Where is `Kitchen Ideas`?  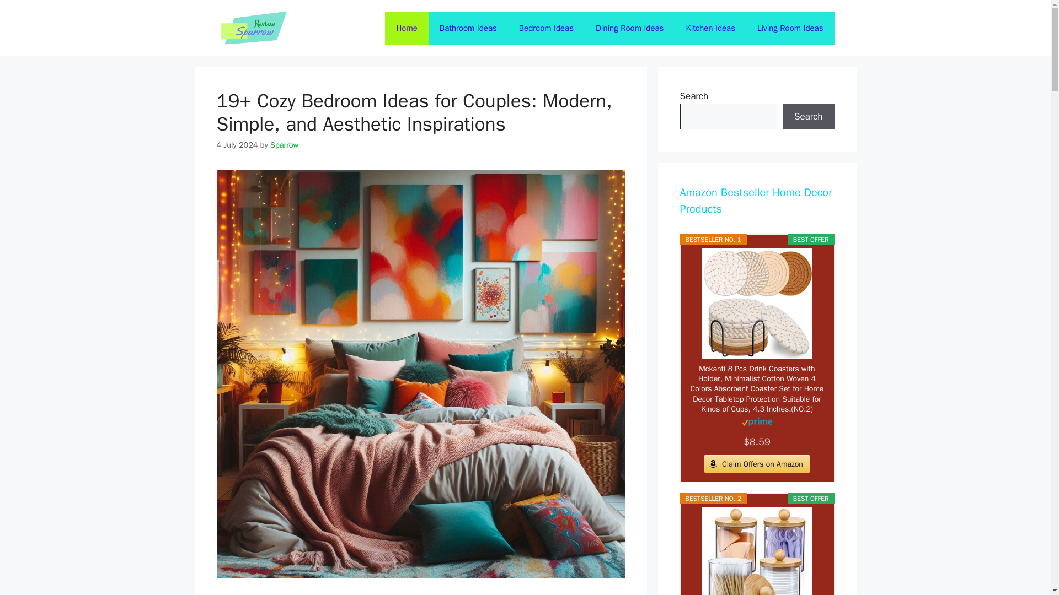
Kitchen Ideas is located at coordinates (710, 28).